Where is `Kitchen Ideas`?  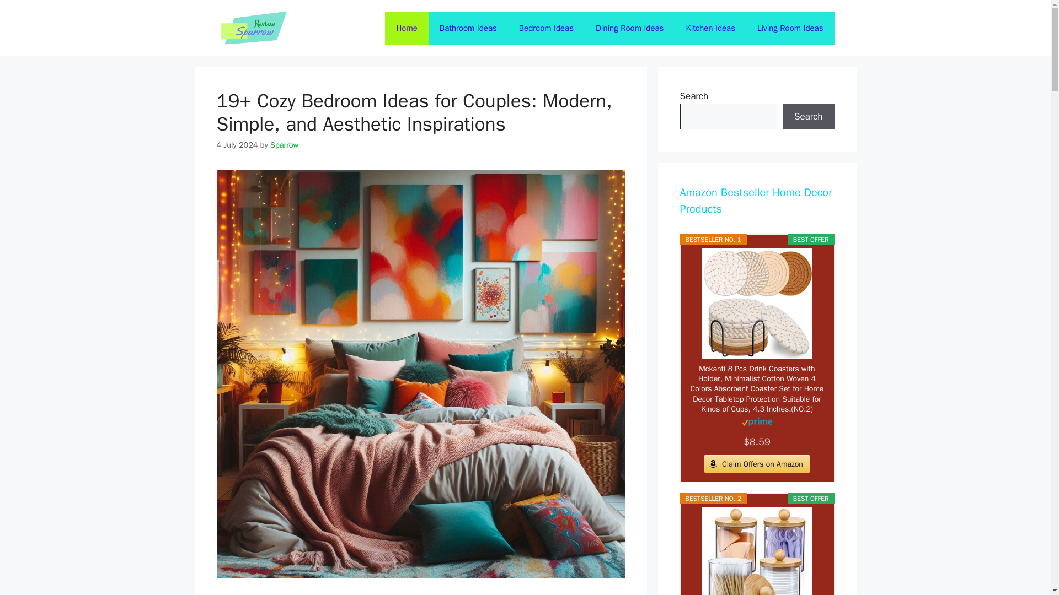
Kitchen Ideas is located at coordinates (710, 28).